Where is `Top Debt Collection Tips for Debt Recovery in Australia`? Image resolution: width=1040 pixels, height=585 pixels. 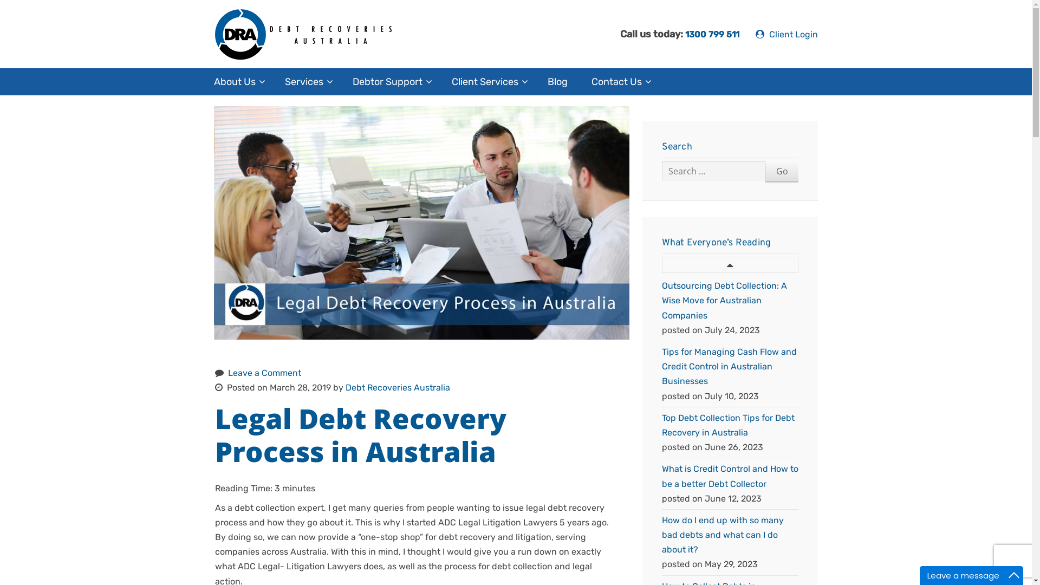 Top Debt Collection Tips for Debt Recovery in Australia is located at coordinates (728, 425).